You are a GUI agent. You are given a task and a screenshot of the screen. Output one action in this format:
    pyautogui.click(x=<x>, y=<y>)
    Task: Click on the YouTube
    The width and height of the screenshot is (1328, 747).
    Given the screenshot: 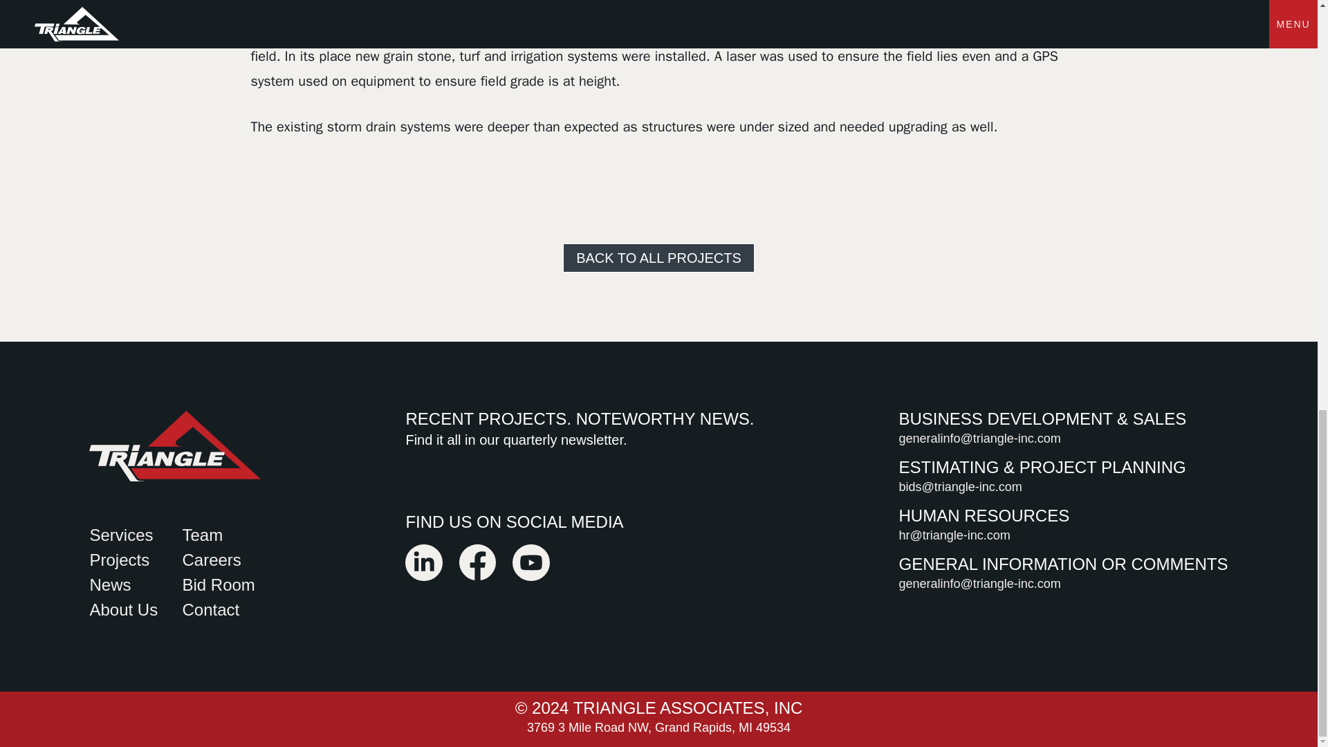 What is the action you would take?
    pyautogui.click(x=531, y=574)
    